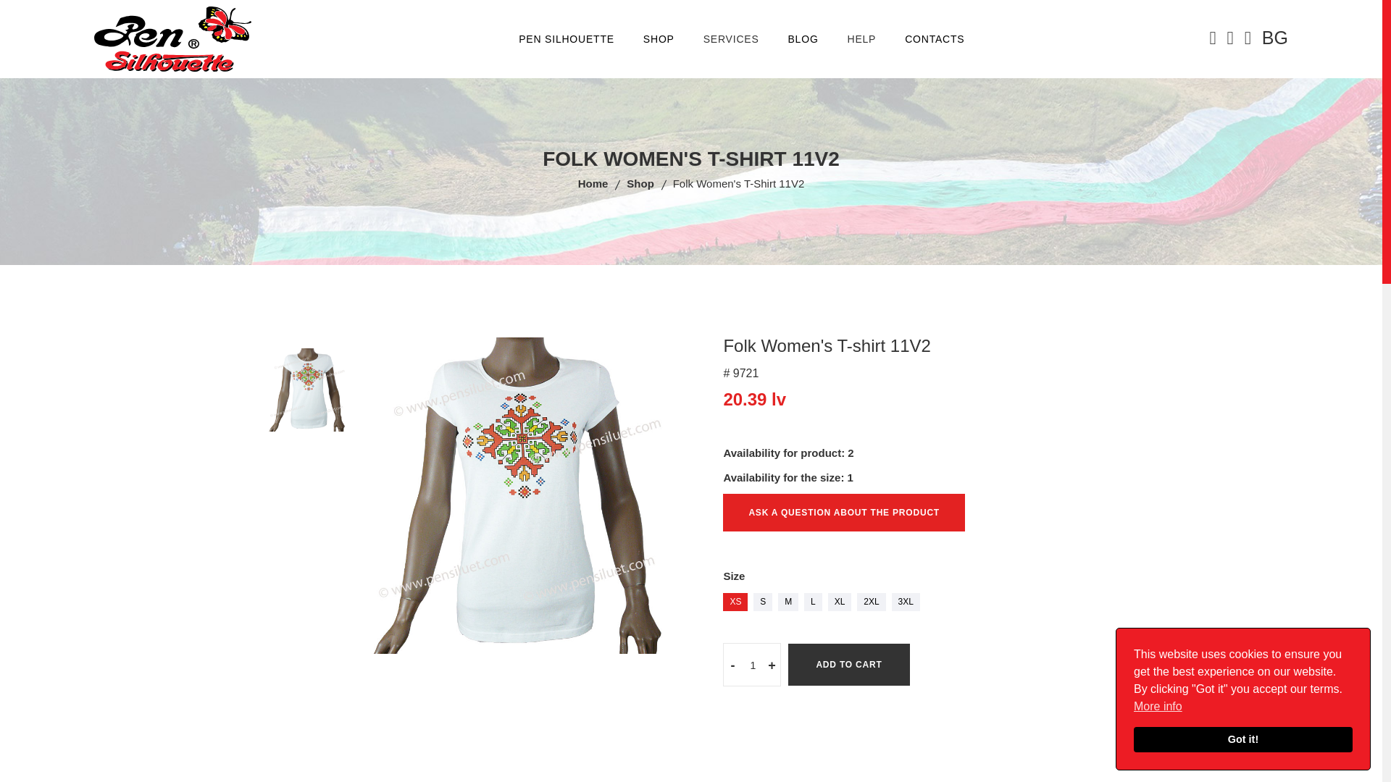 The height and width of the screenshot is (782, 1391). Describe the element at coordinates (1274, 37) in the screenshot. I see `Change language to Bulgarian` at that location.